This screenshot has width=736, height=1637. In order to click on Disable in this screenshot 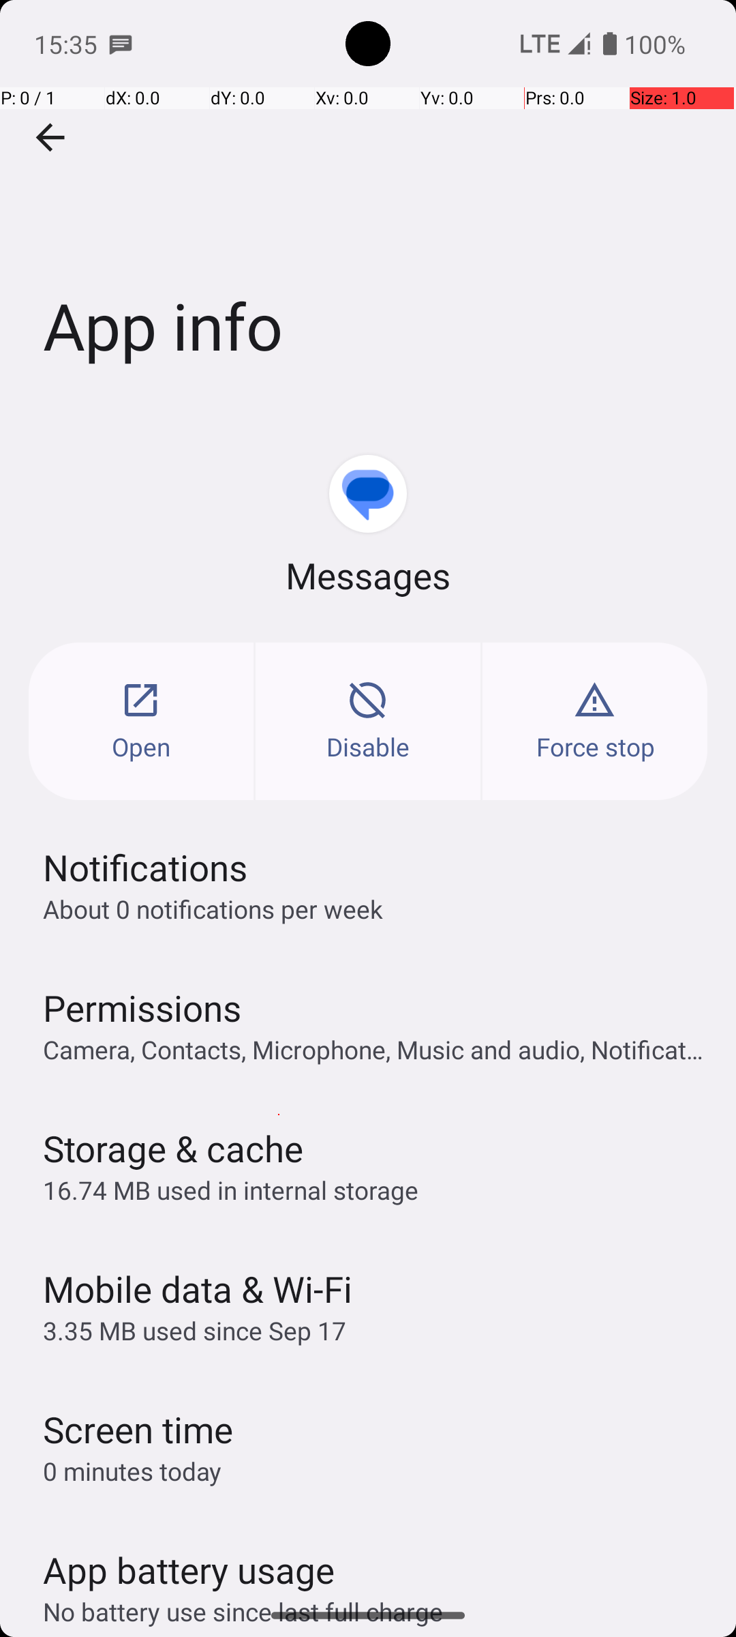, I will do `click(368, 722)`.